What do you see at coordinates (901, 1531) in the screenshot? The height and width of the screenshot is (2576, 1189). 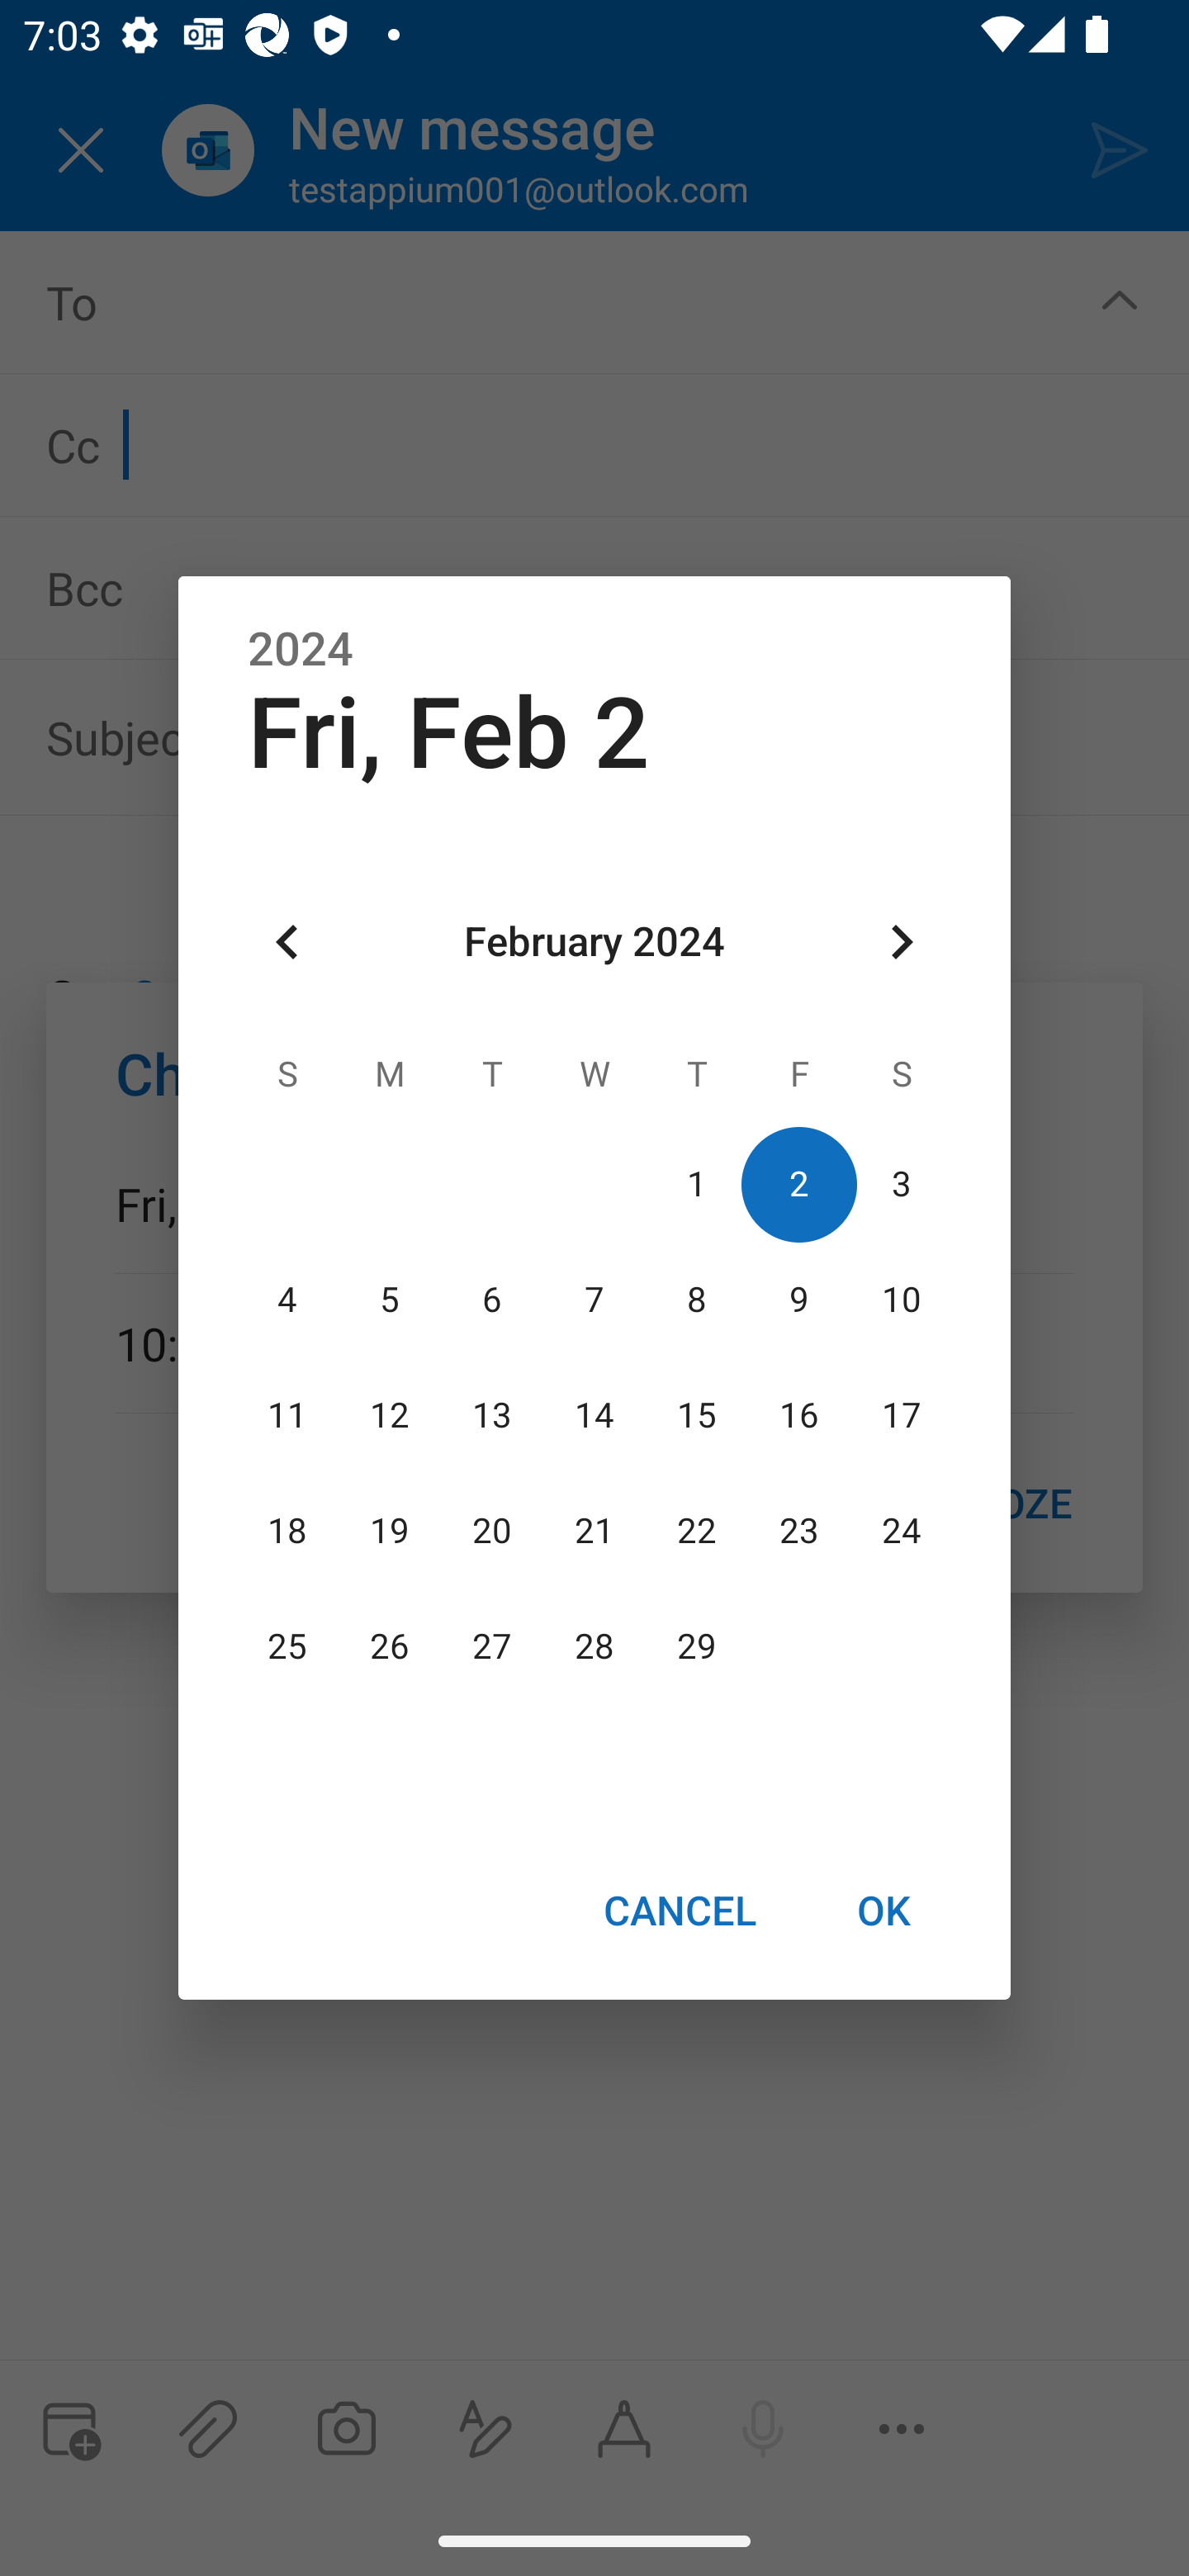 I see `24 24 February 2024` at bounding box center [901, 1531].